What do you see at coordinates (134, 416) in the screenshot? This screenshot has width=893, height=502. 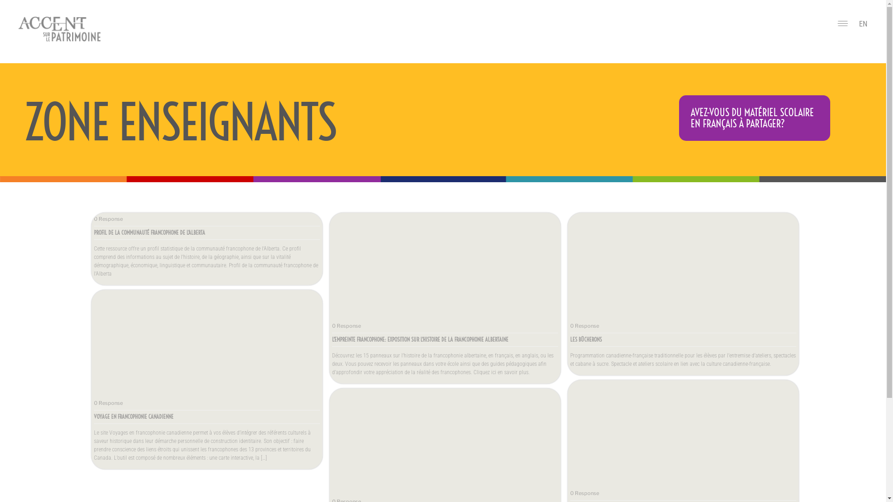 I see `VOYAGE EN FRANCOPHONIE CANADIENNE` at bounding box center [134, 416].